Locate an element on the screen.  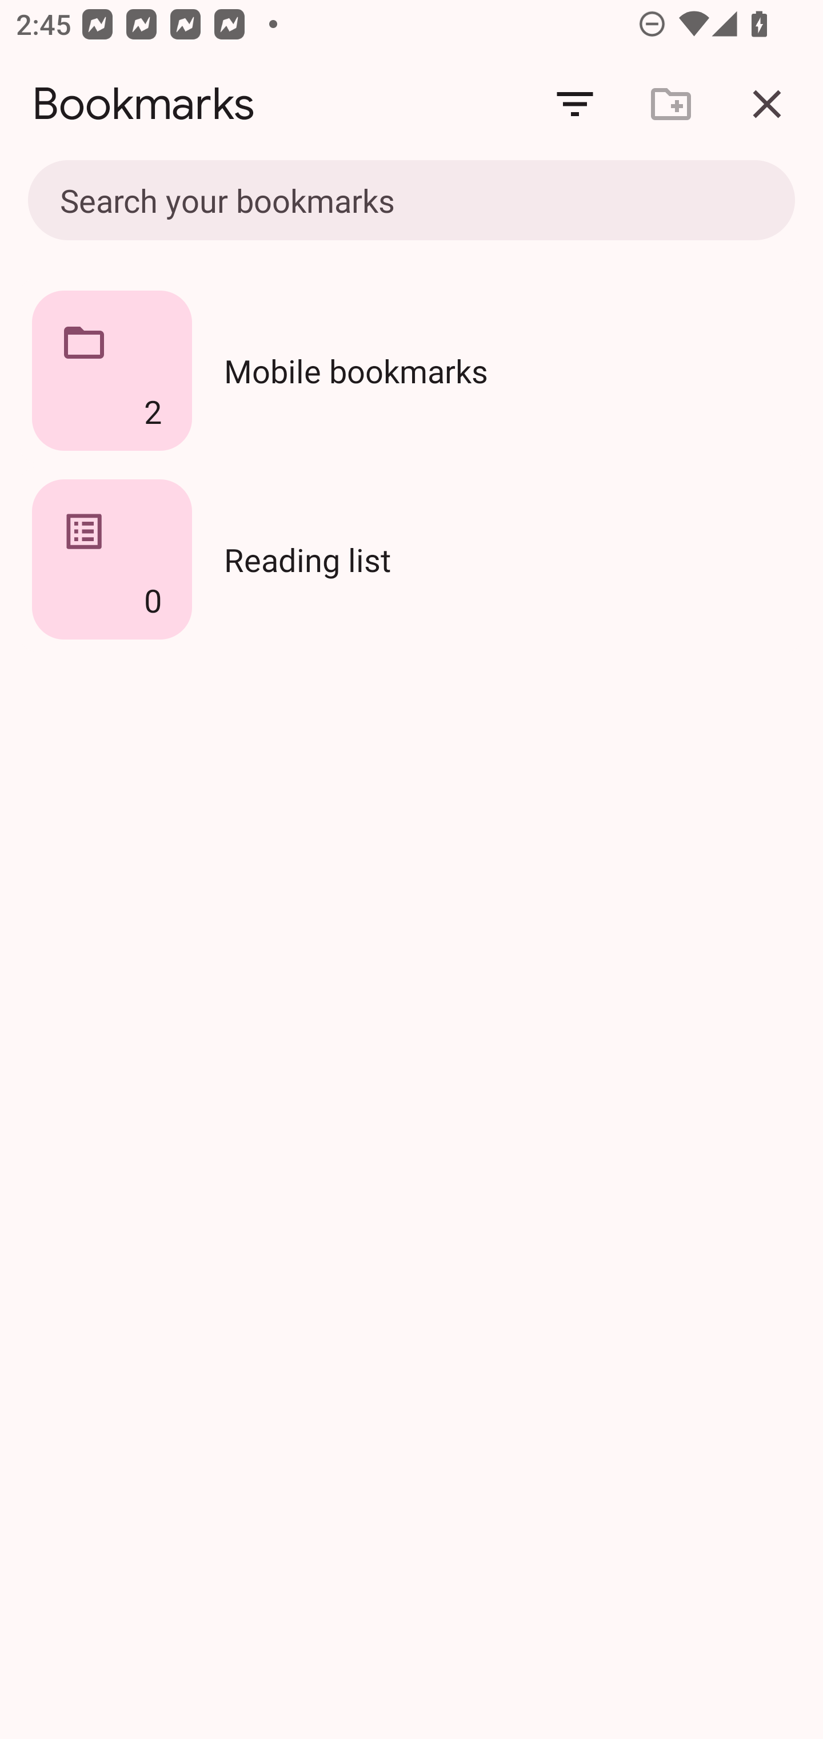
Reading list No unread pages 0 Reading list is located at coordinates (411, 559).